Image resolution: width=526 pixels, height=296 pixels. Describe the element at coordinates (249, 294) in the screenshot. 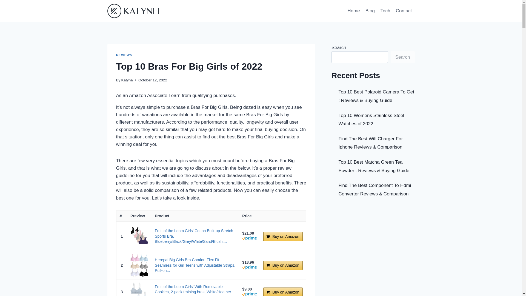

I see `Amazon Prime` at that location.